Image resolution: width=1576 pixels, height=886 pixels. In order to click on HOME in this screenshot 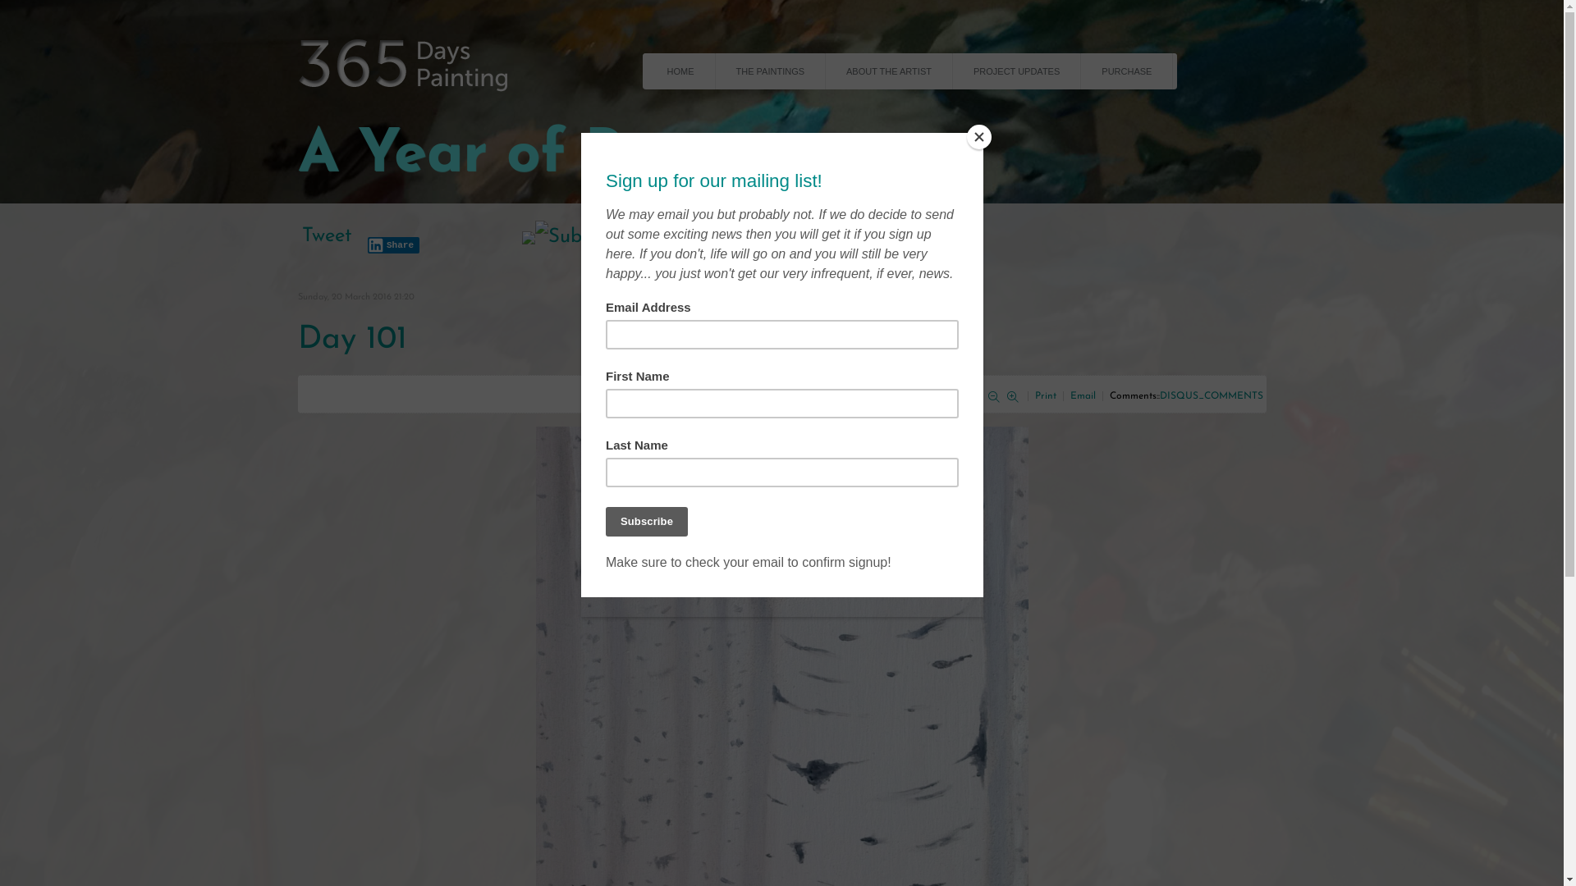, I will do `click(681, 71)`.